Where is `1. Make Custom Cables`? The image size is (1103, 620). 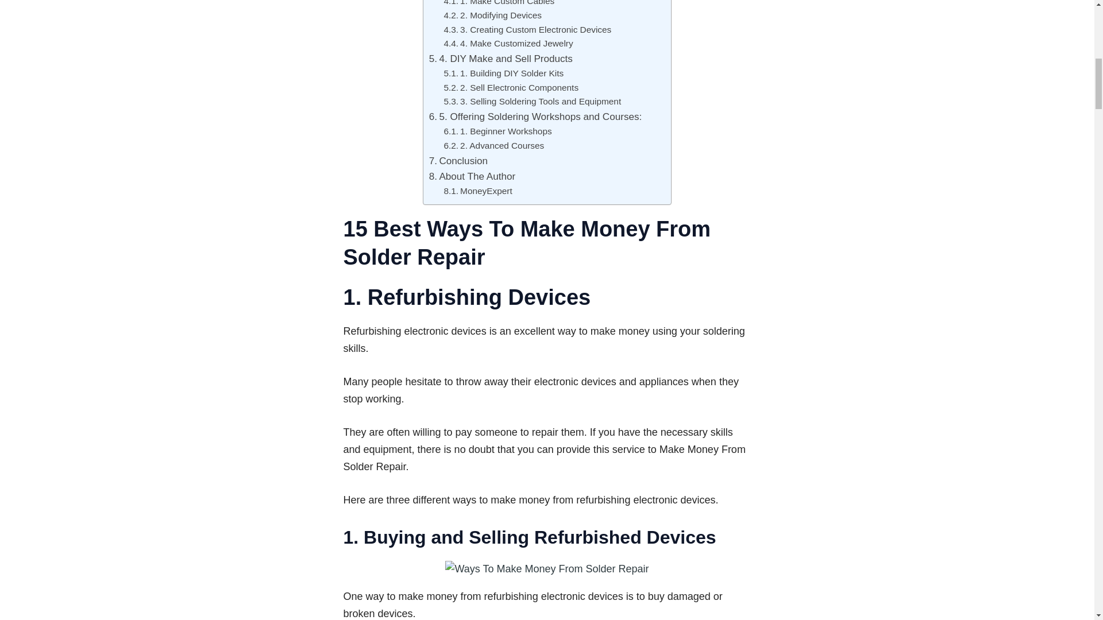
1. Make Custom Cables is located at coordinates (499, 5).